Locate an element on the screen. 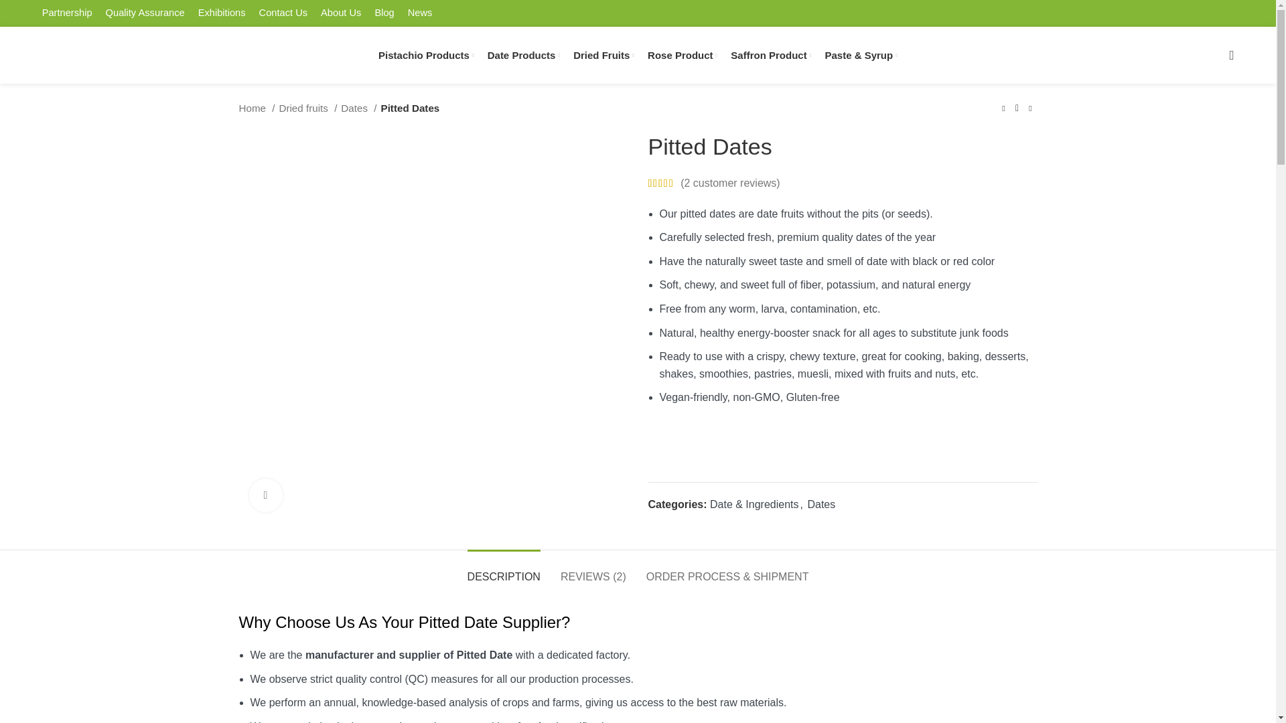 This screenshot has height=723, width=1286. Blog is located at coordinates (384, 13).